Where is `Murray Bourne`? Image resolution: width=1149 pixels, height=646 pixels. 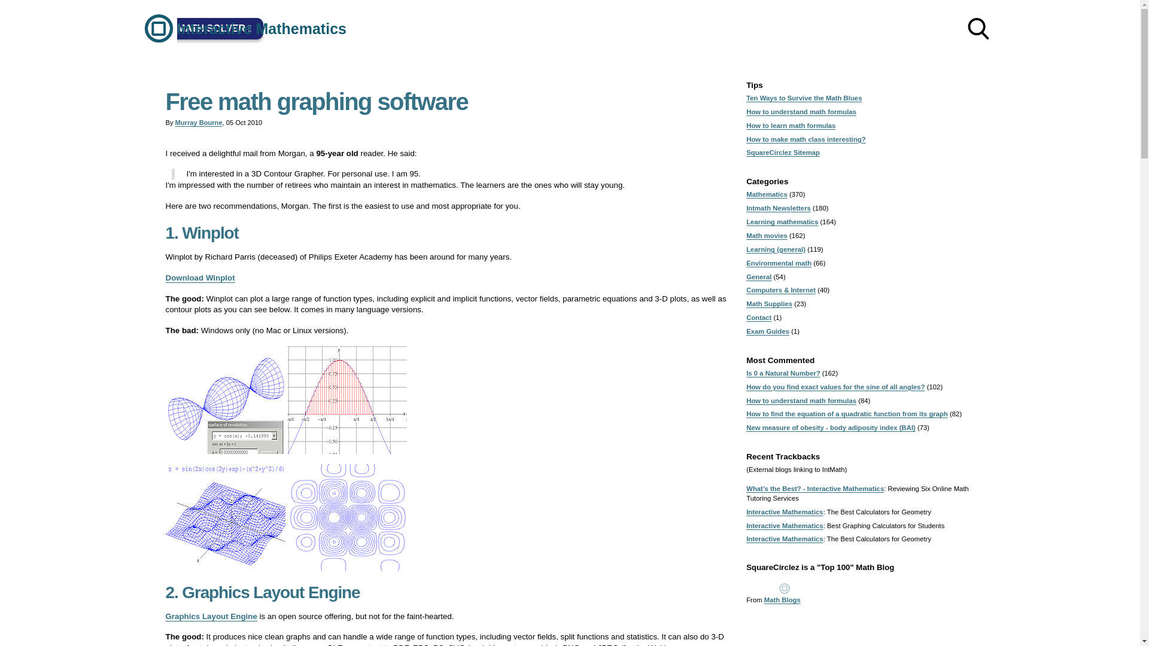 Murray Bourne is located at coordinates (199, 122).